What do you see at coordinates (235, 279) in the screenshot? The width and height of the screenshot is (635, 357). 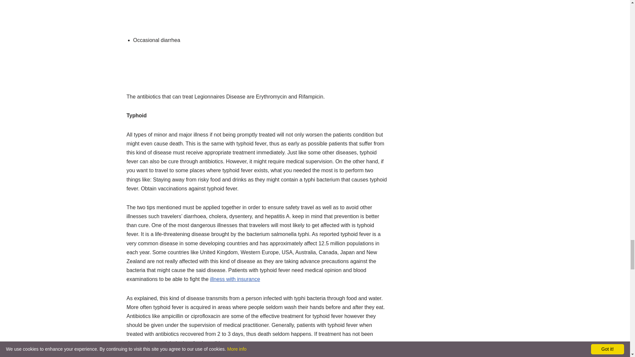 I see `illness with insurance` at bounding box center [235, 279].